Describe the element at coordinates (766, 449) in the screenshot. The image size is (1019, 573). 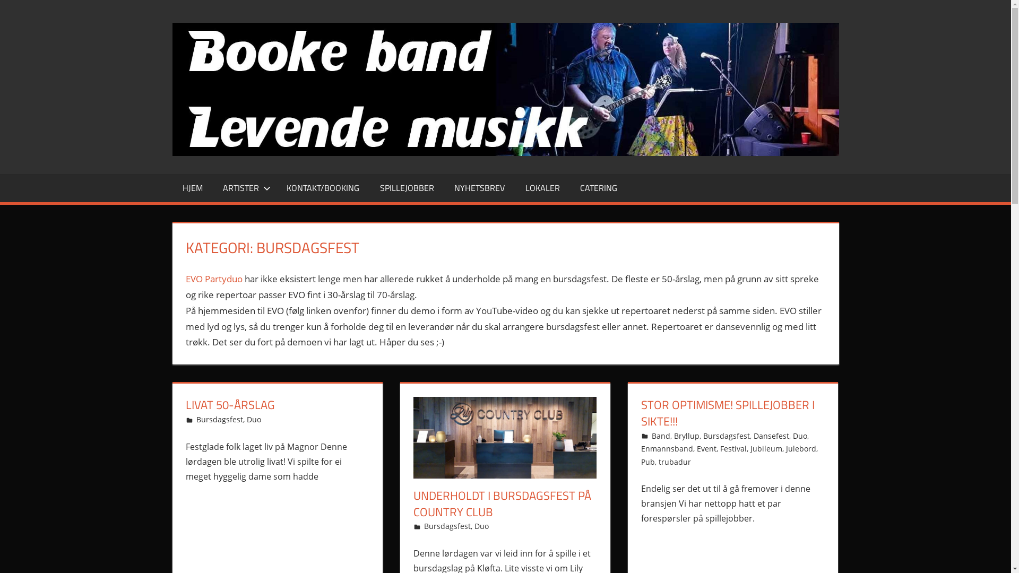
I see `Jubileum` at that location.